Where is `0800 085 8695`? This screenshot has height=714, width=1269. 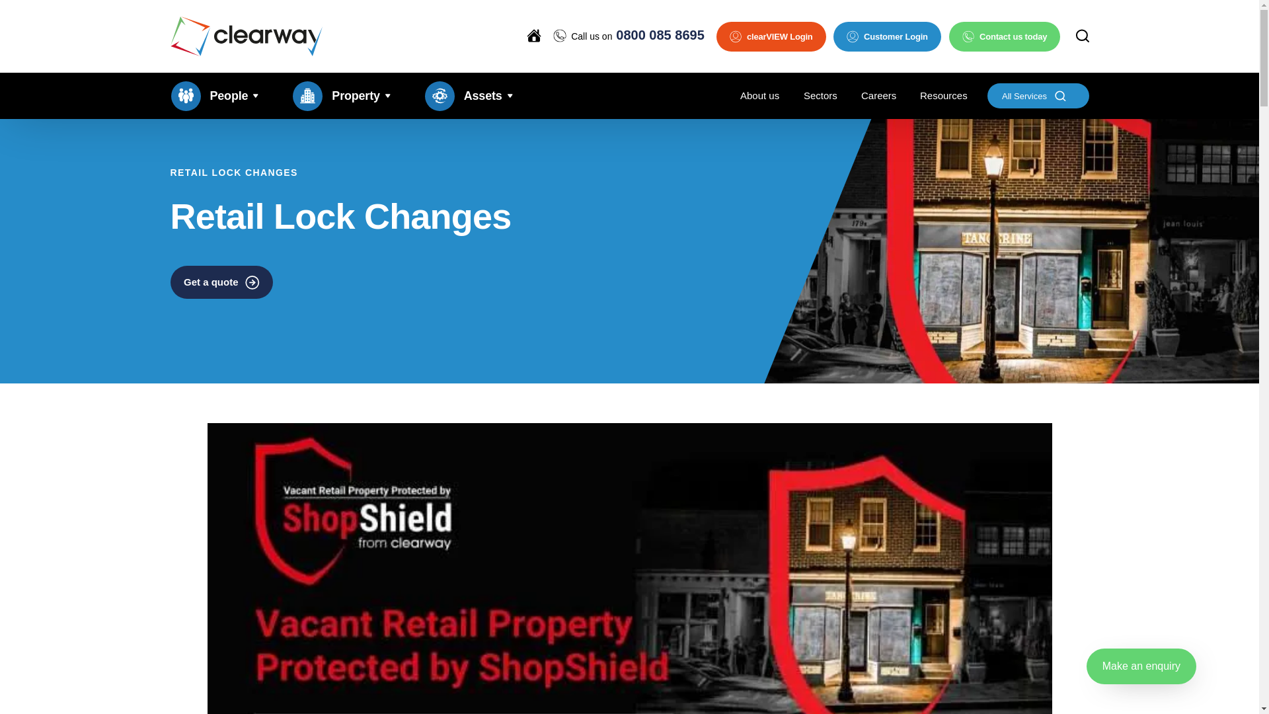
0800 085 8695 is located at coordinates (660, 34).